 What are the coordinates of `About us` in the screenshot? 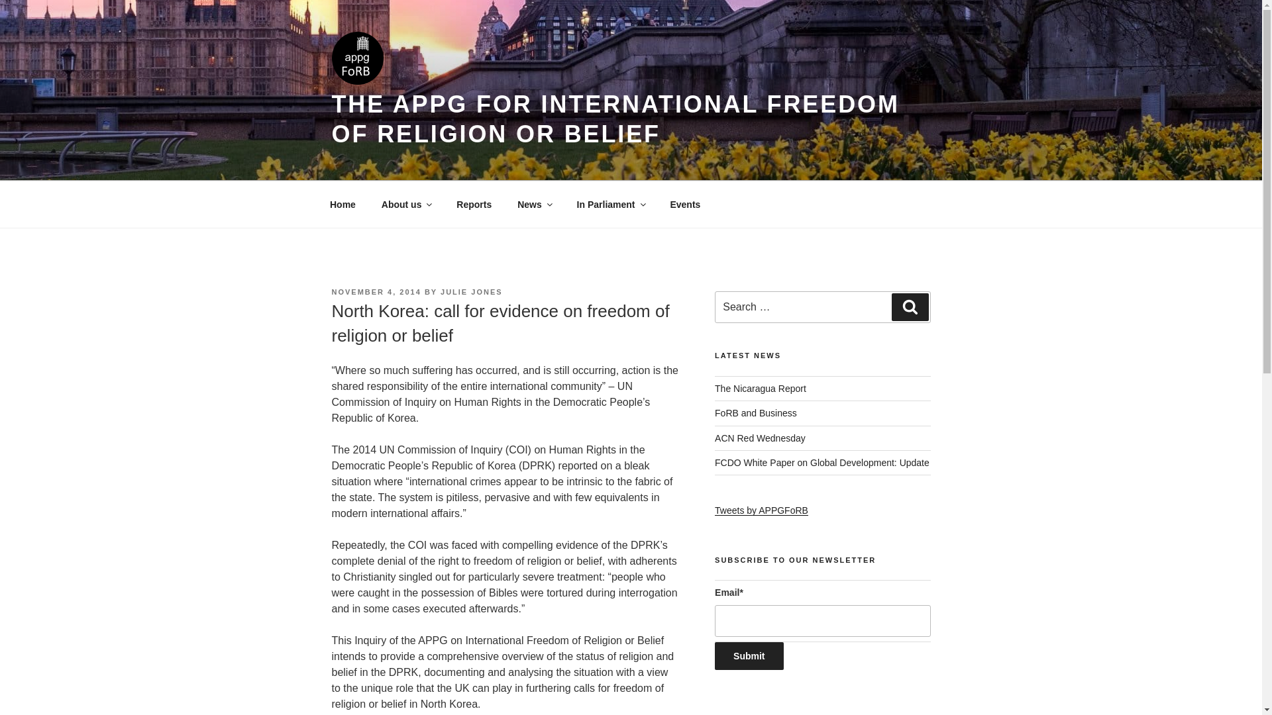 It's located at (406, 204).